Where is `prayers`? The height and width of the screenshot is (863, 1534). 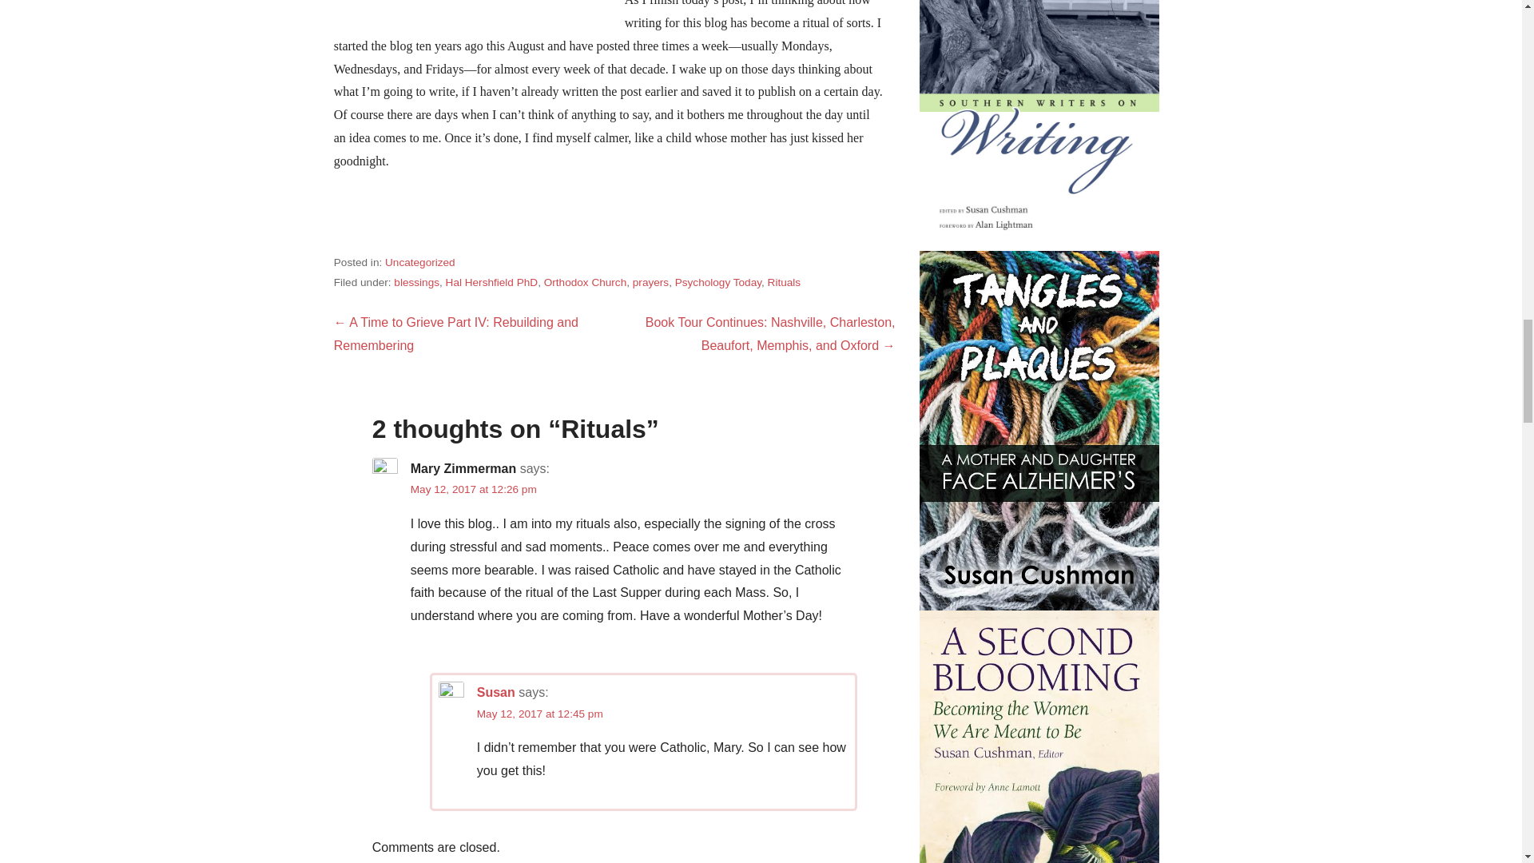 prayers is located at coordinates (650, 281).